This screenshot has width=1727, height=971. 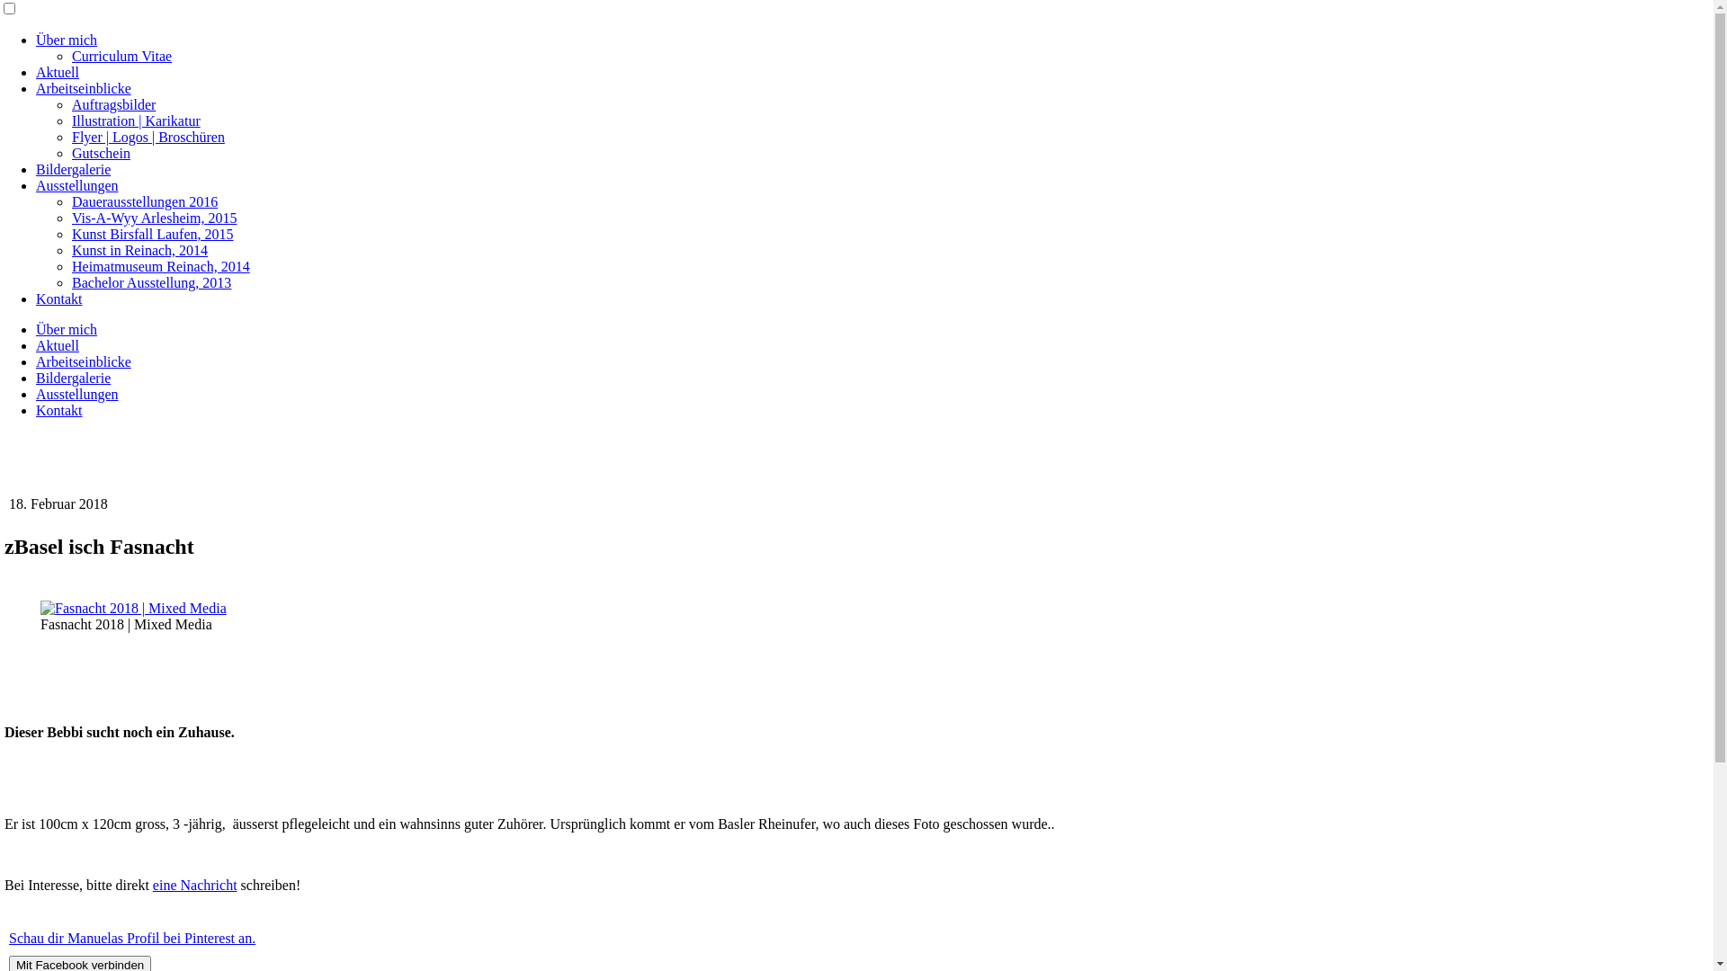 I want to click on eine Nachricht, so click(x=195, y=885).